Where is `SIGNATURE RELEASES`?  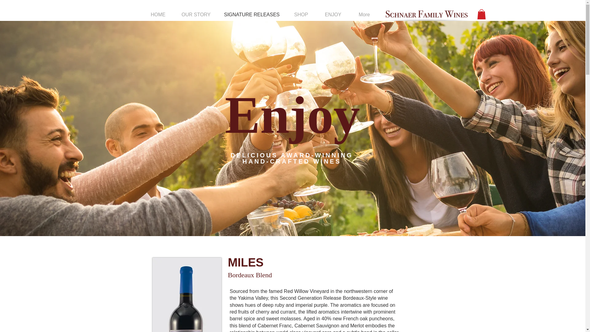 SIGNATURE RELEASES is located at coordinates (252, 15).